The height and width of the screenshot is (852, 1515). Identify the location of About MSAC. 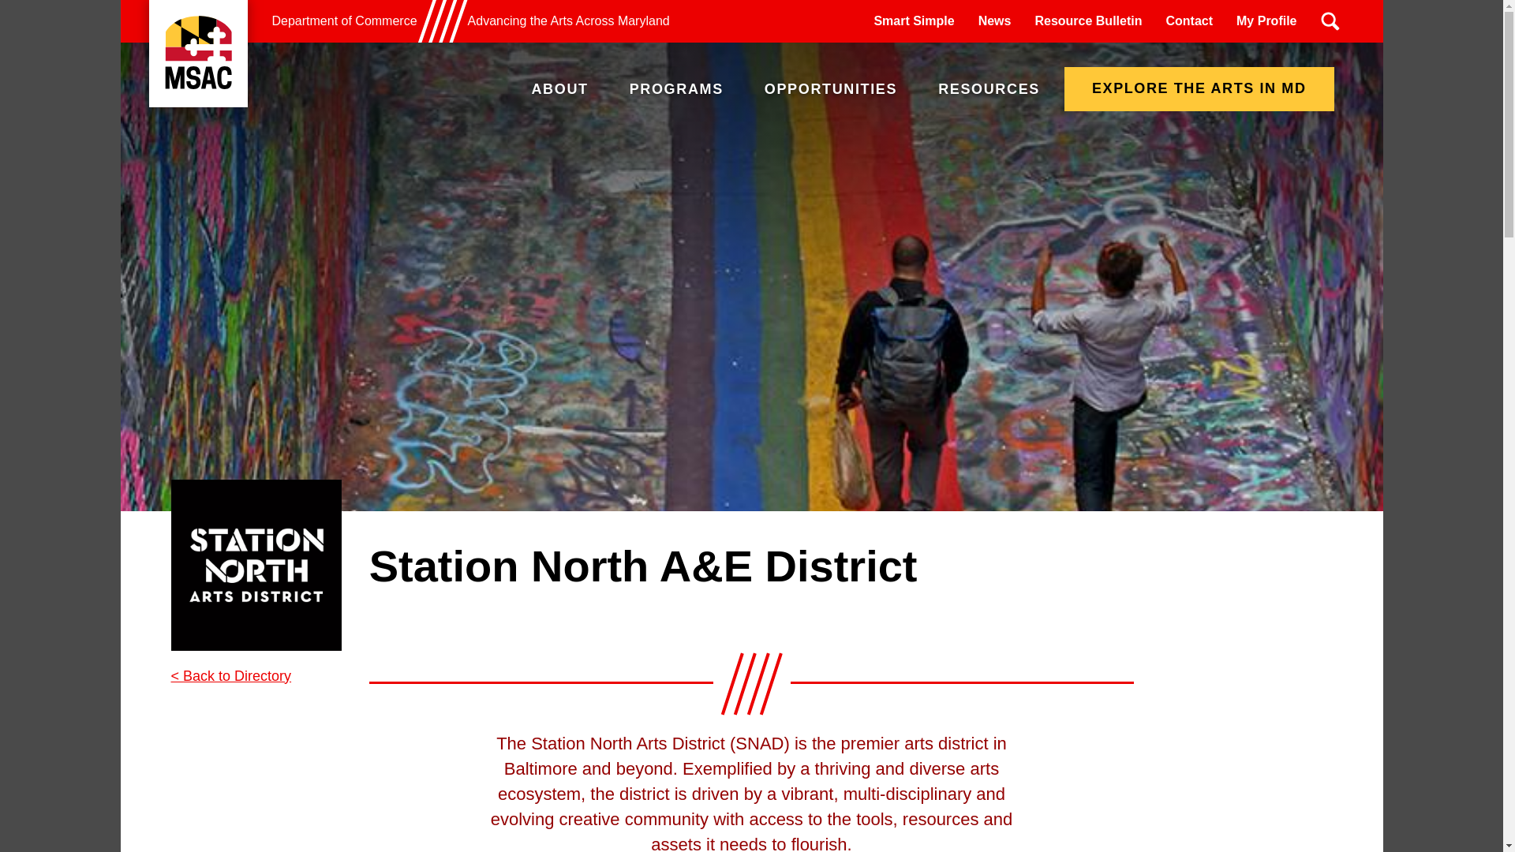
(559, 88).